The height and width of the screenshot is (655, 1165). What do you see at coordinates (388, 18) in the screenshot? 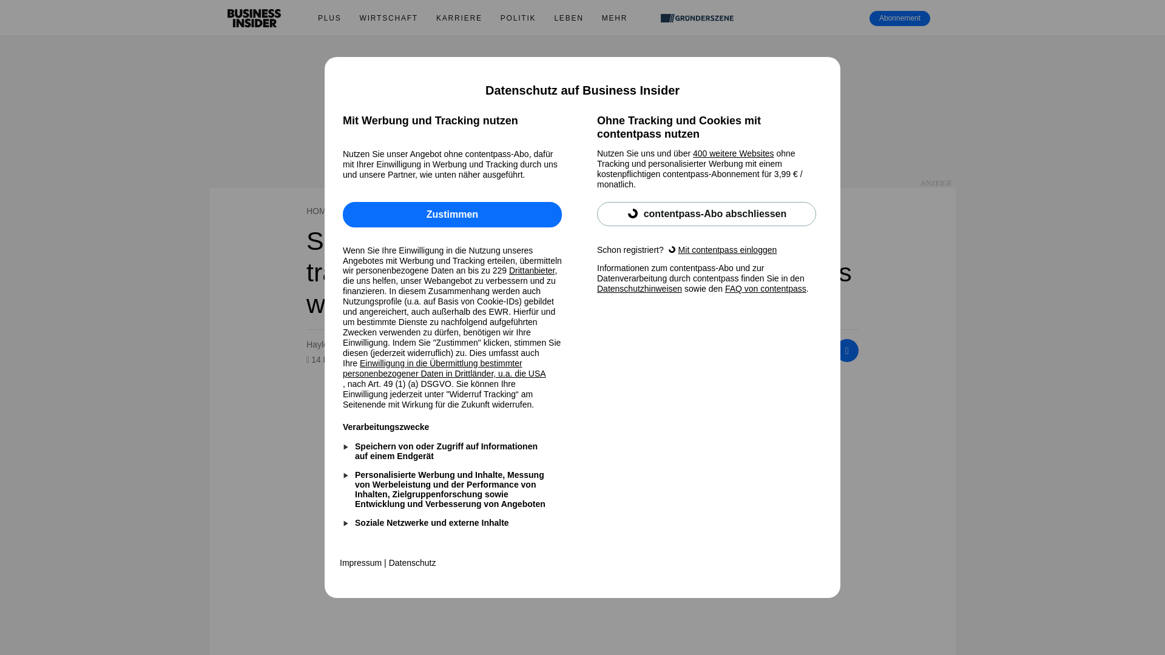
I see `WIRTSCHAFT` at bounding box center [388, 18].